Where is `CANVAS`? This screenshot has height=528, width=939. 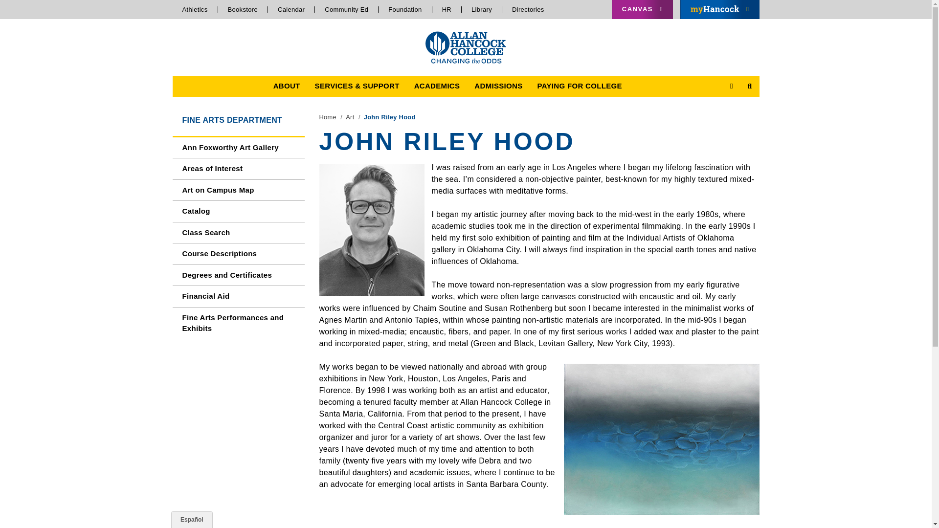 CANVAS is located at coordinates (643, 9).